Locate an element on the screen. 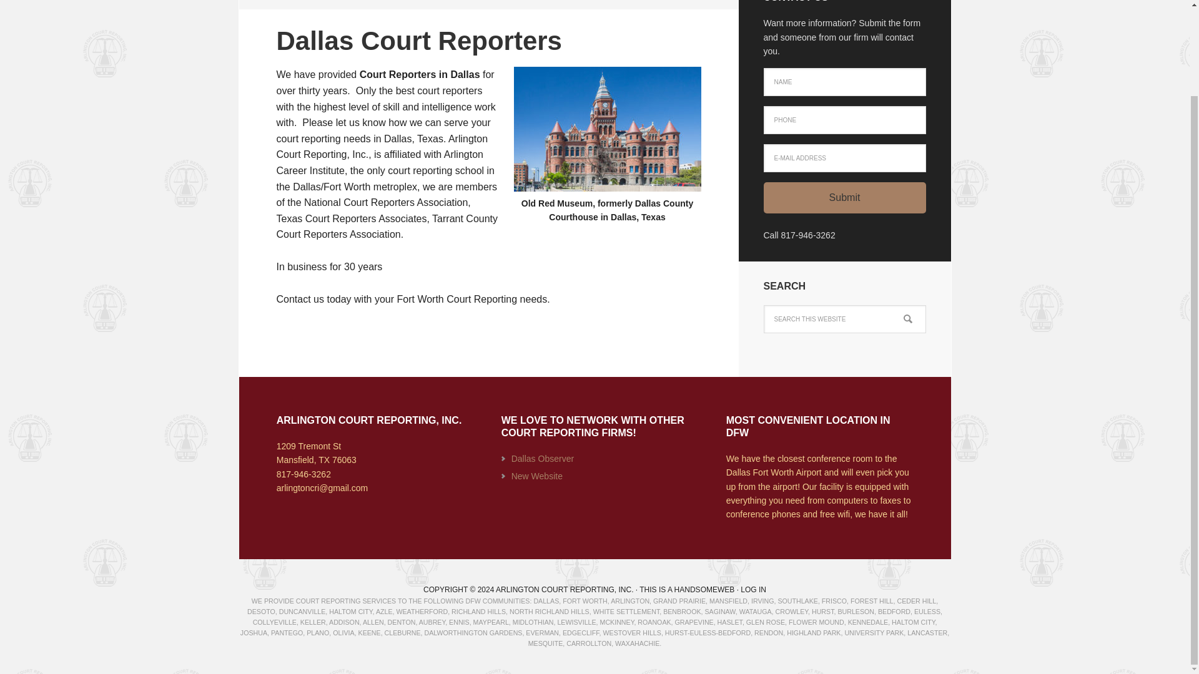  Dallas Observer is located at coordinates (543, 458).